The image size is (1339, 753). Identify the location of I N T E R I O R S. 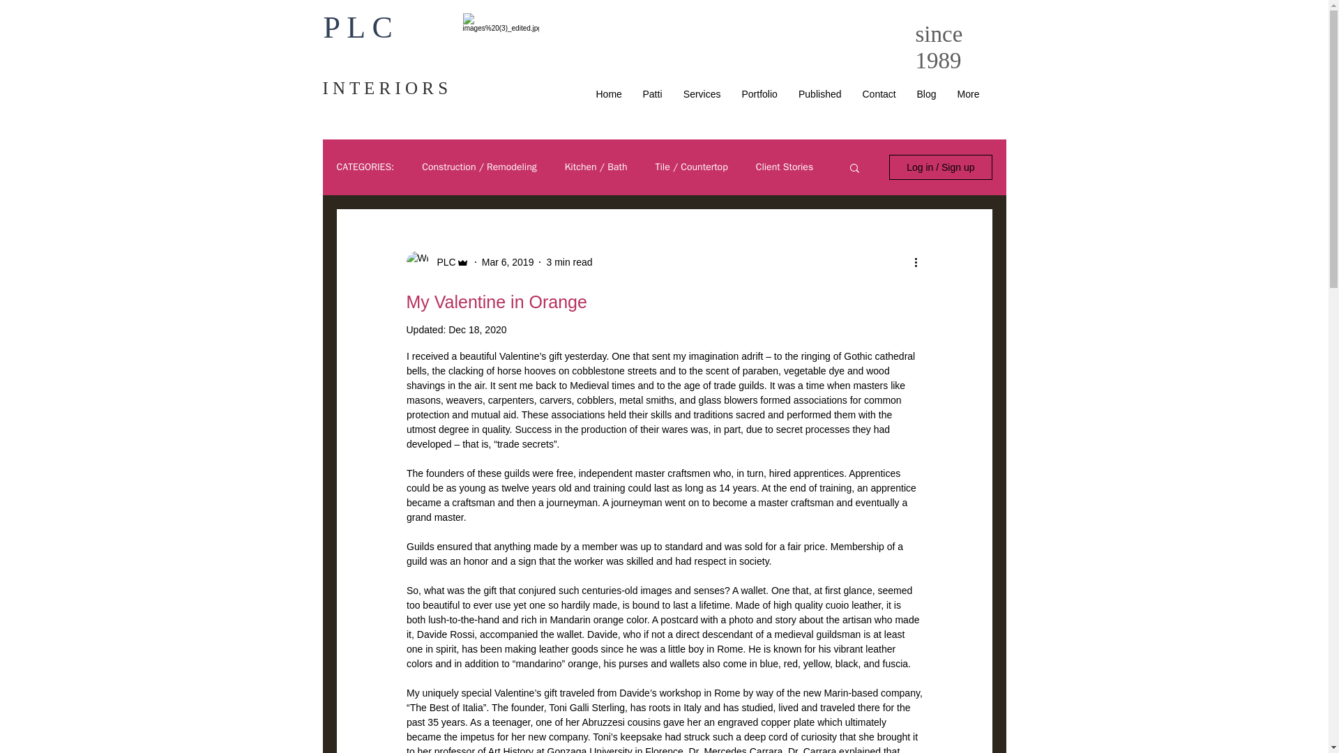
(385, 88).